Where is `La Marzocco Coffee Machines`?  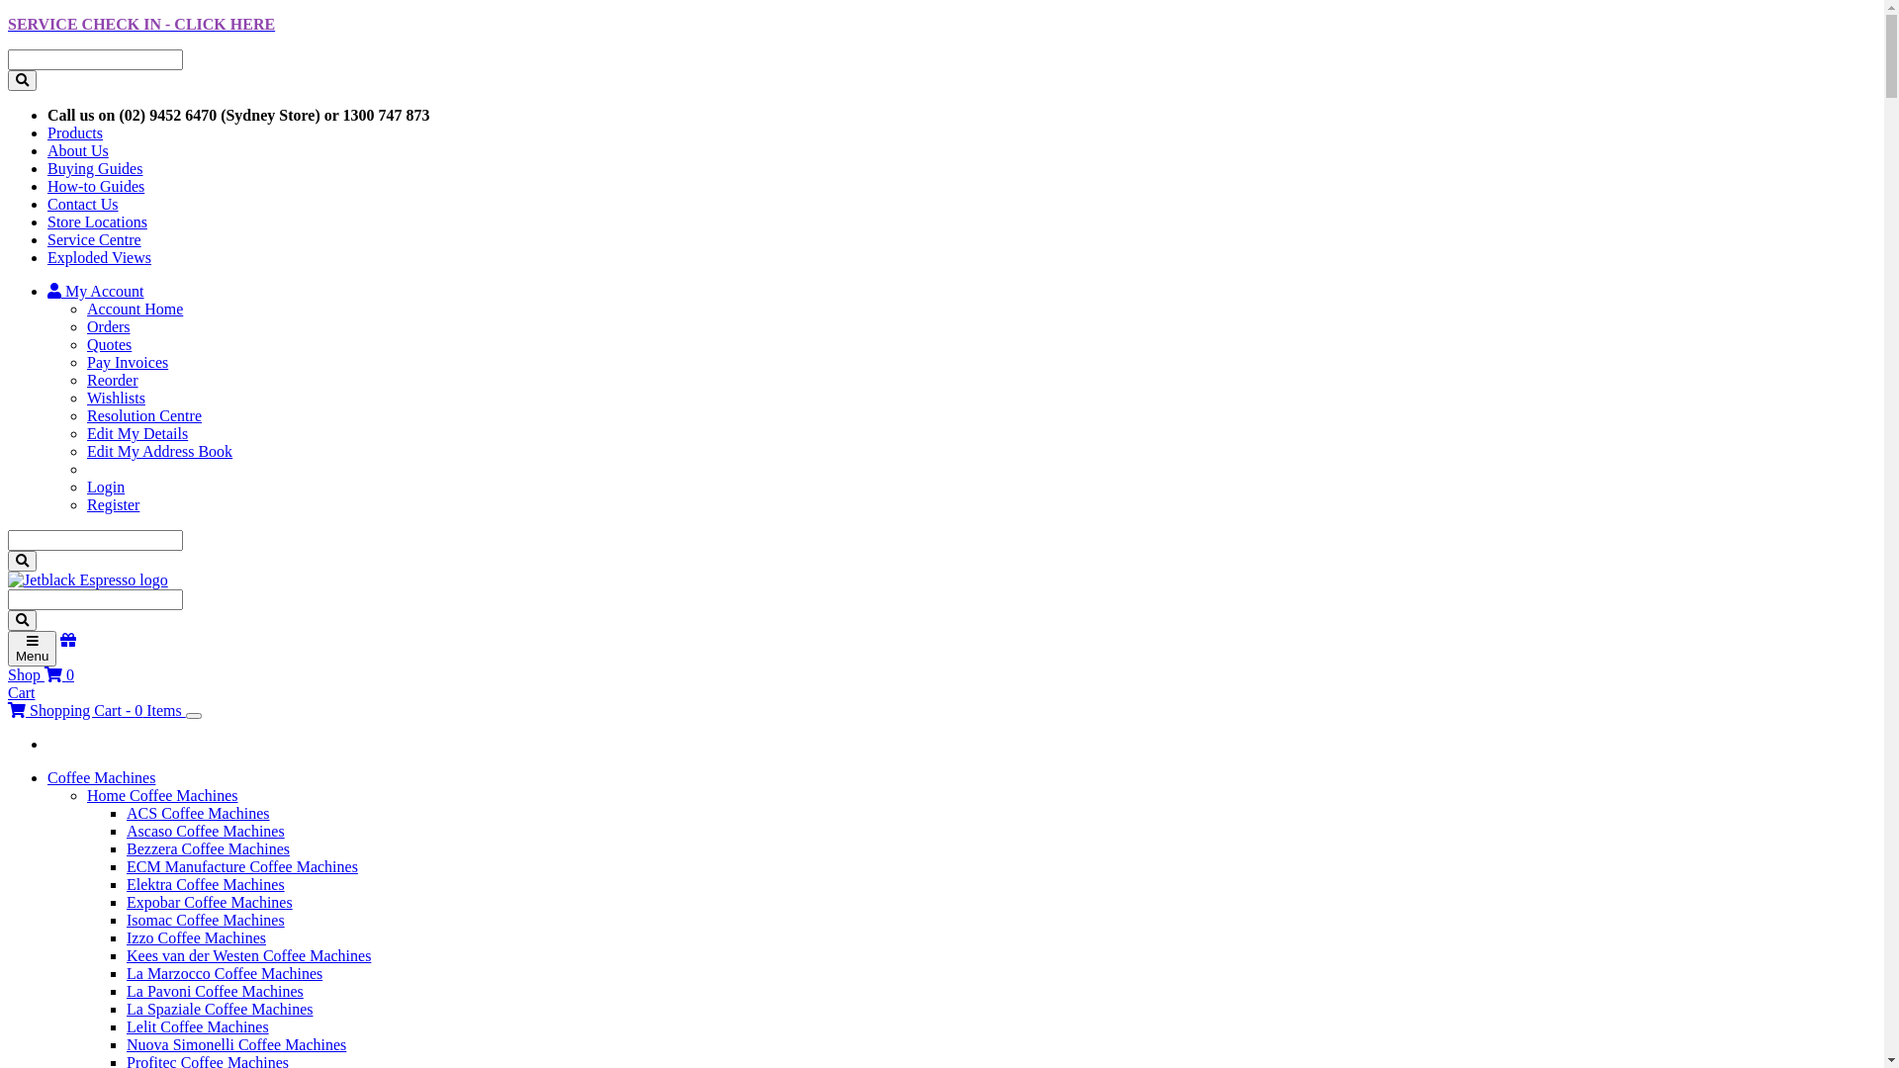
La Marzocco Coffee Machines is located at coordinates (225, 973).